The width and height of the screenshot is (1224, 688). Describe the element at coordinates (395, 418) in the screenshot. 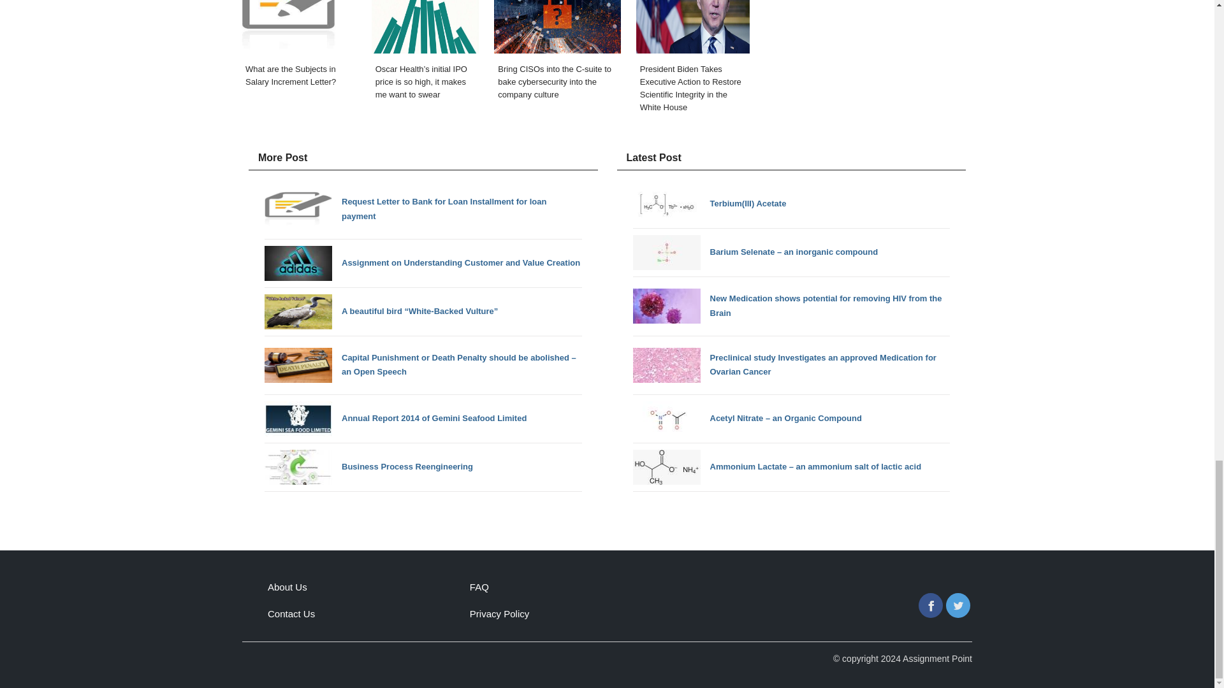

I see `Annual Report 2014 of Gemini Seafood Limited` at that location.